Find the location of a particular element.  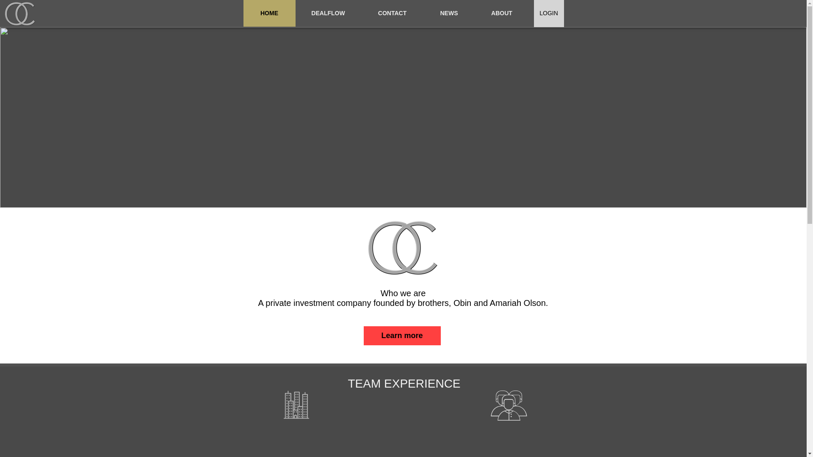

NEWS is located at coordinates (449, 13).